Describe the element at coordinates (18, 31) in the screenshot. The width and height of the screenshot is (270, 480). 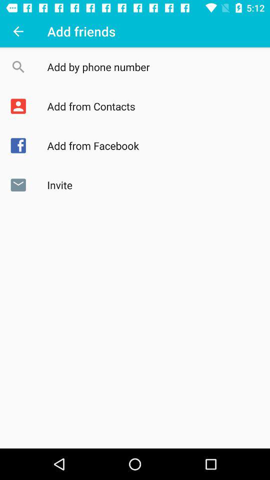
I see `press icon next to the add friends` at that location.